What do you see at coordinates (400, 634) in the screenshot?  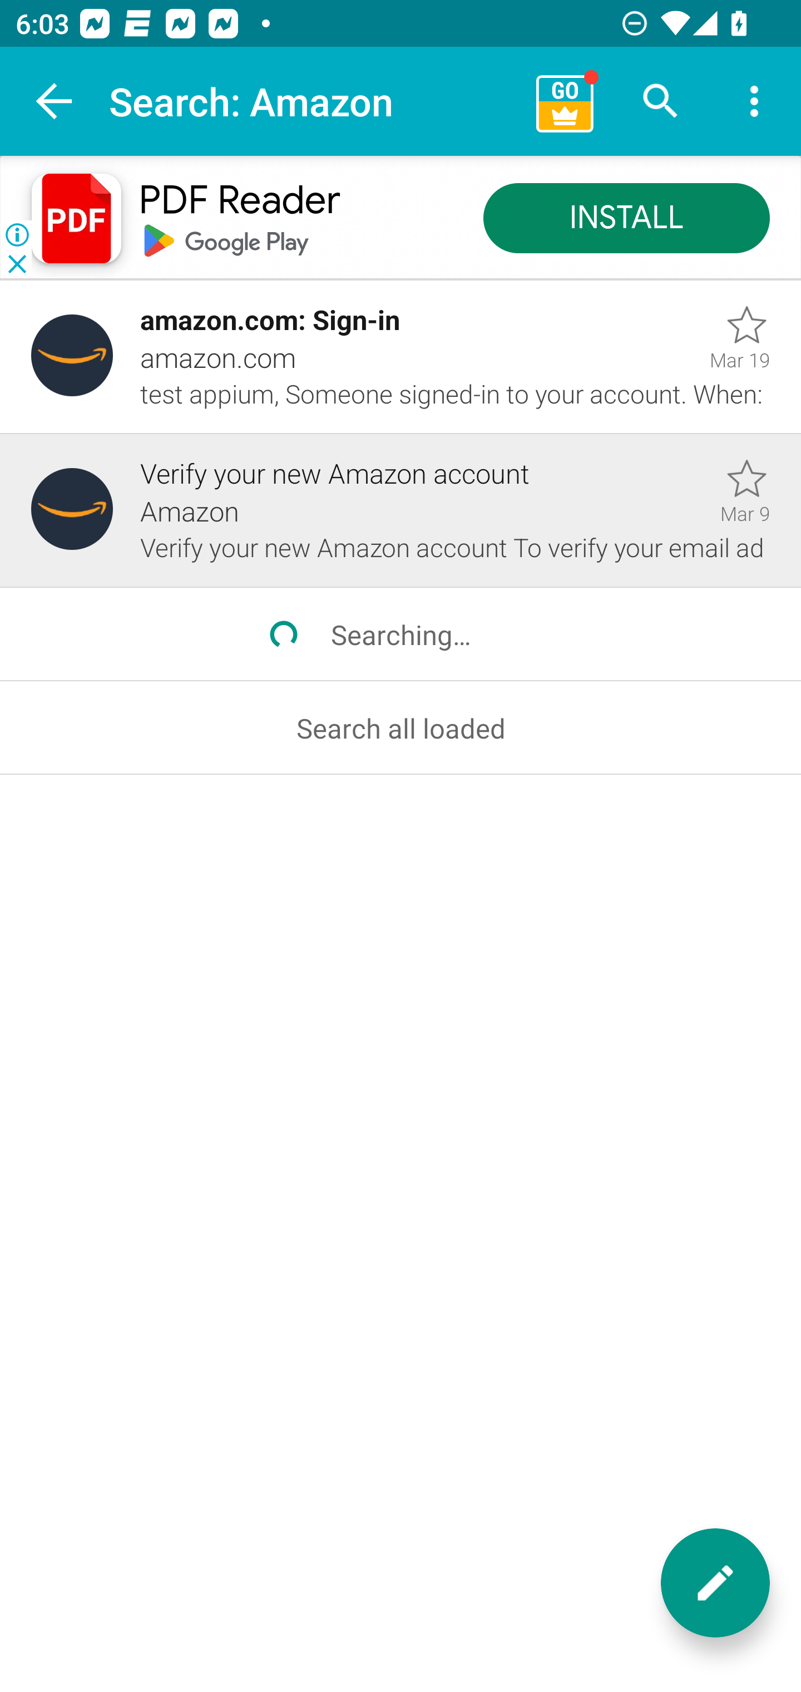 I see `Searching…` at bounding box center [400, 634].